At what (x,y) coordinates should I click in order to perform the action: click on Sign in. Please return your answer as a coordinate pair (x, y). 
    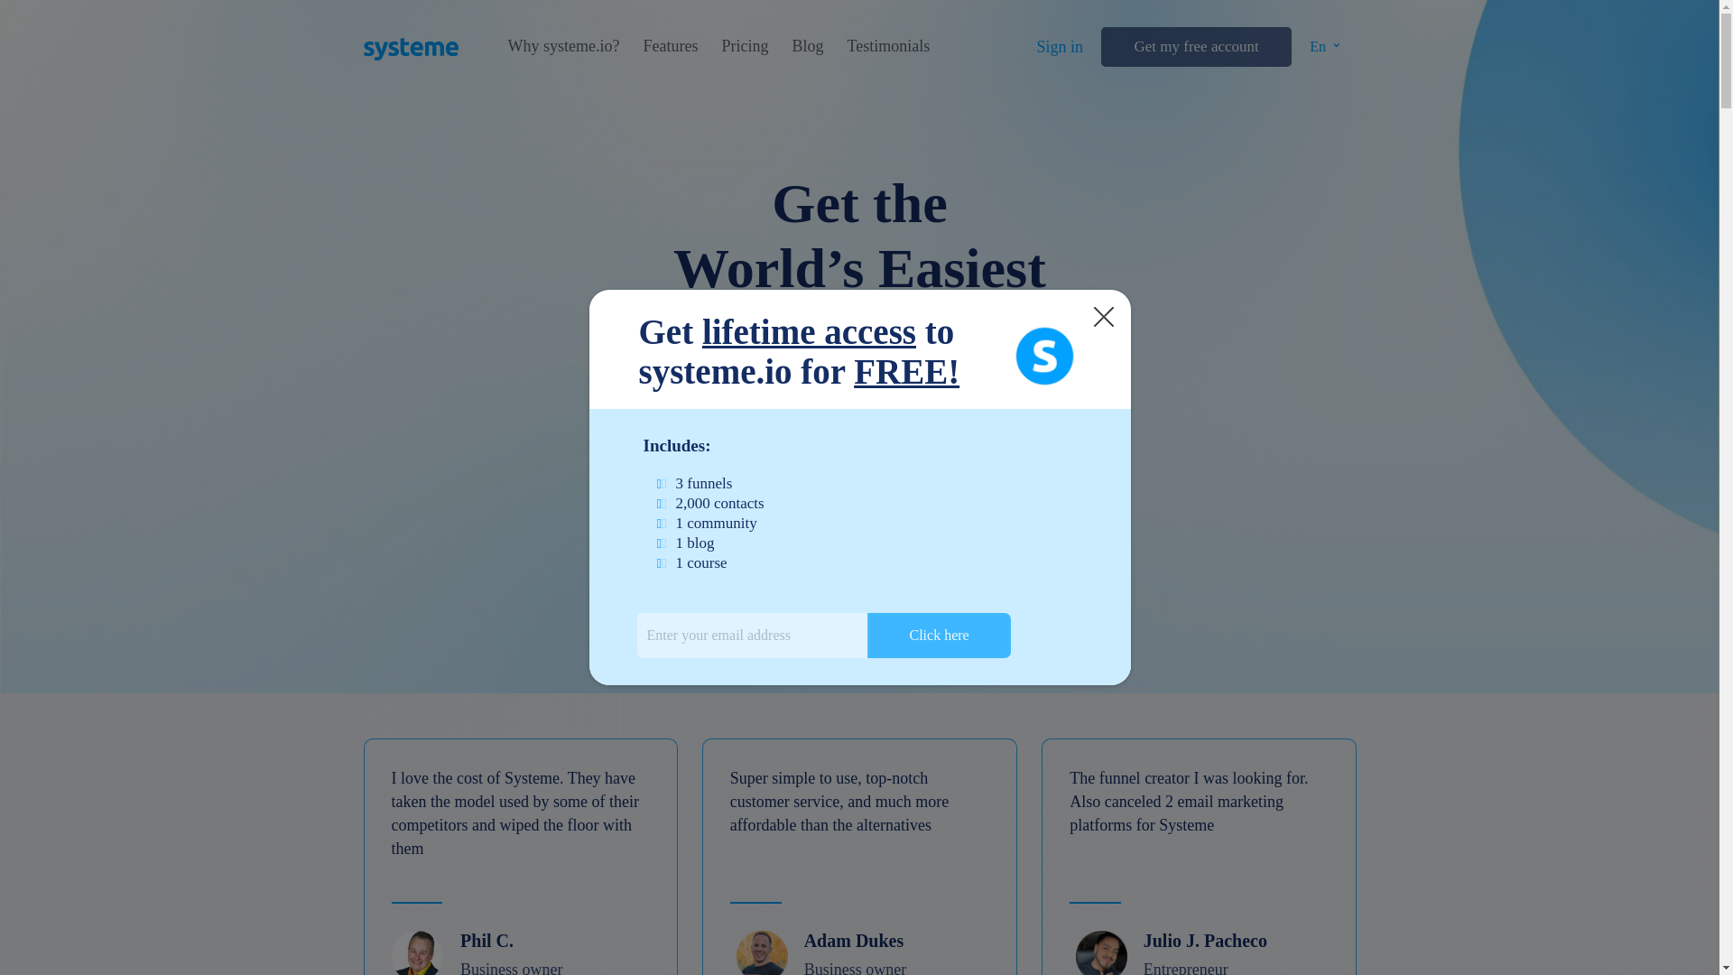
    Looking at the image, I should click on (1060, 47).